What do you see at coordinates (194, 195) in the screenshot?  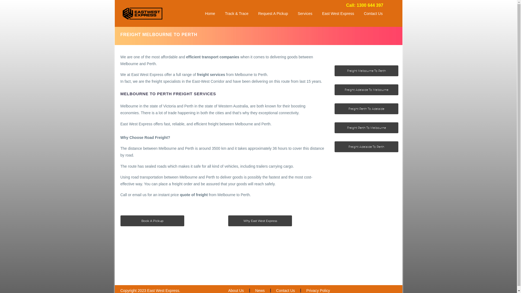 I see `quote of freight` at bounding box center [194, 195].